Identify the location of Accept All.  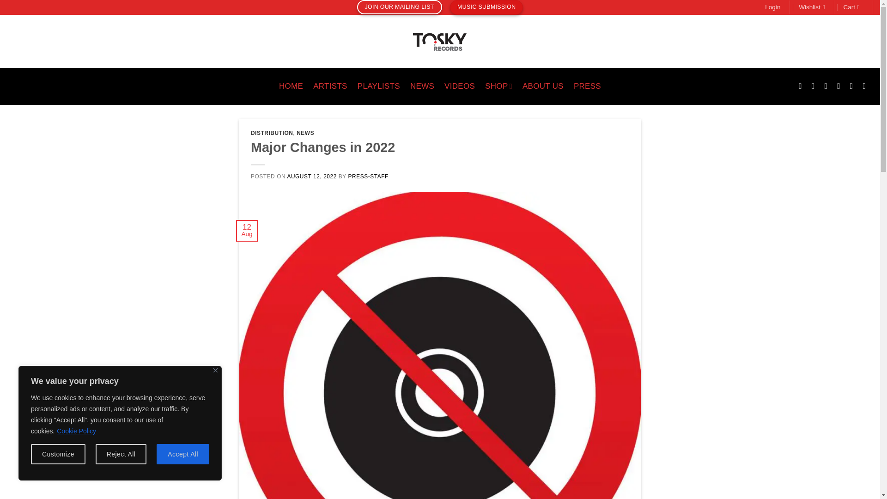
(183, 454).